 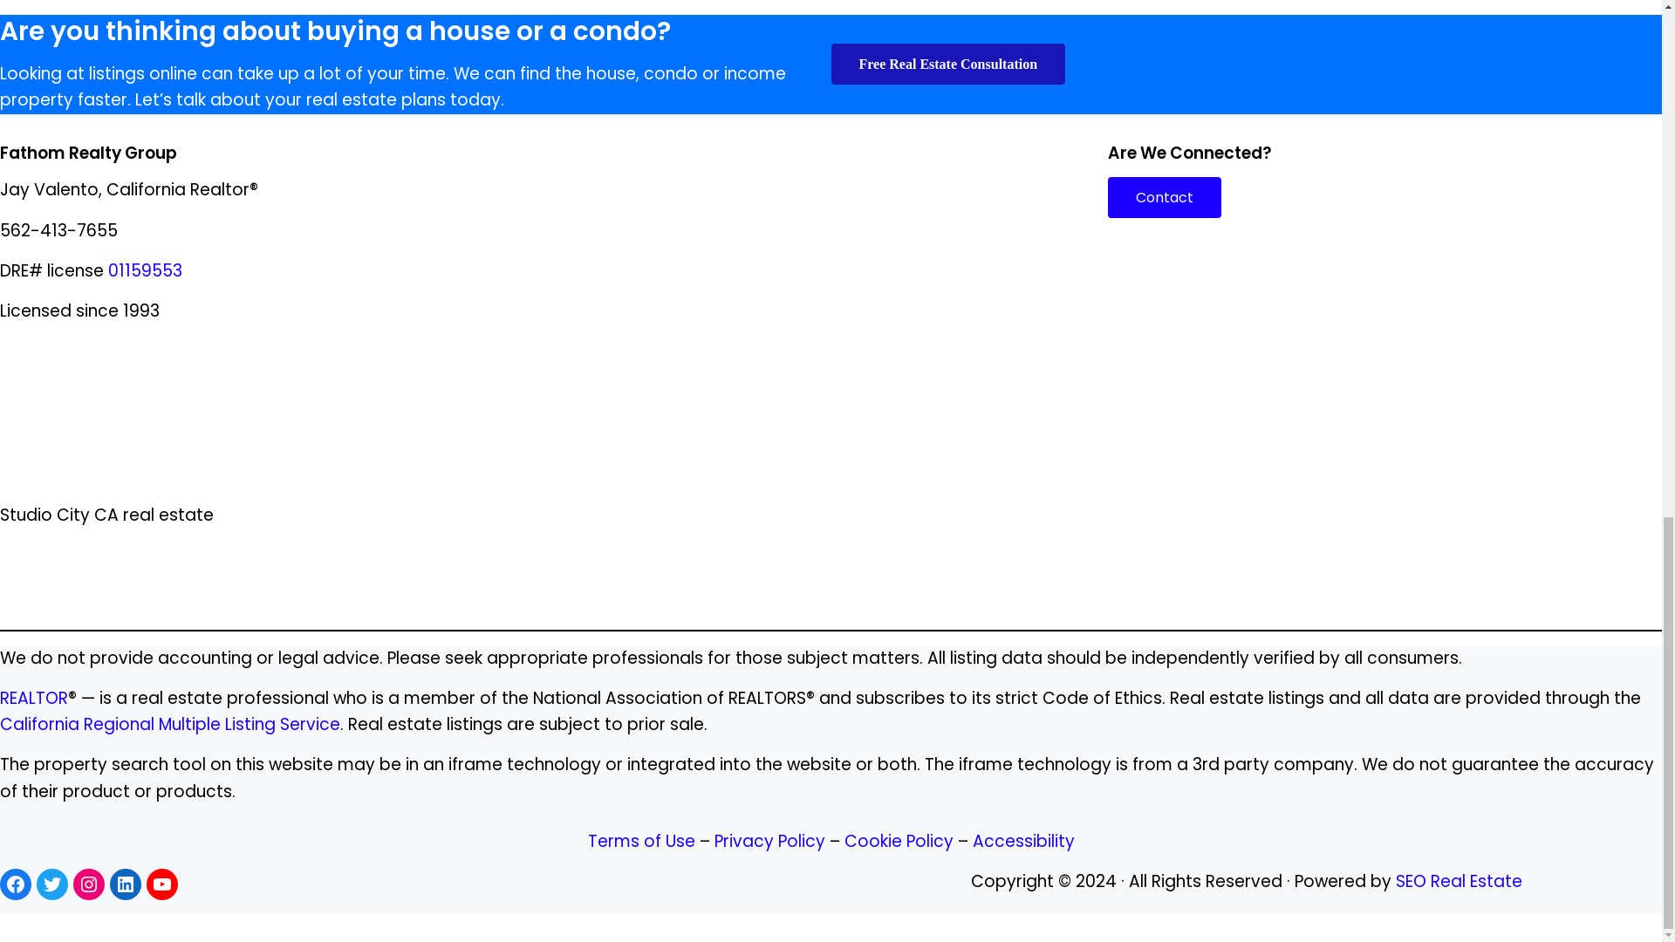 What do you see at coordinates (768, 841) in the screenshot?
I see `Privacy Policy` at bounding box center [768, 841].